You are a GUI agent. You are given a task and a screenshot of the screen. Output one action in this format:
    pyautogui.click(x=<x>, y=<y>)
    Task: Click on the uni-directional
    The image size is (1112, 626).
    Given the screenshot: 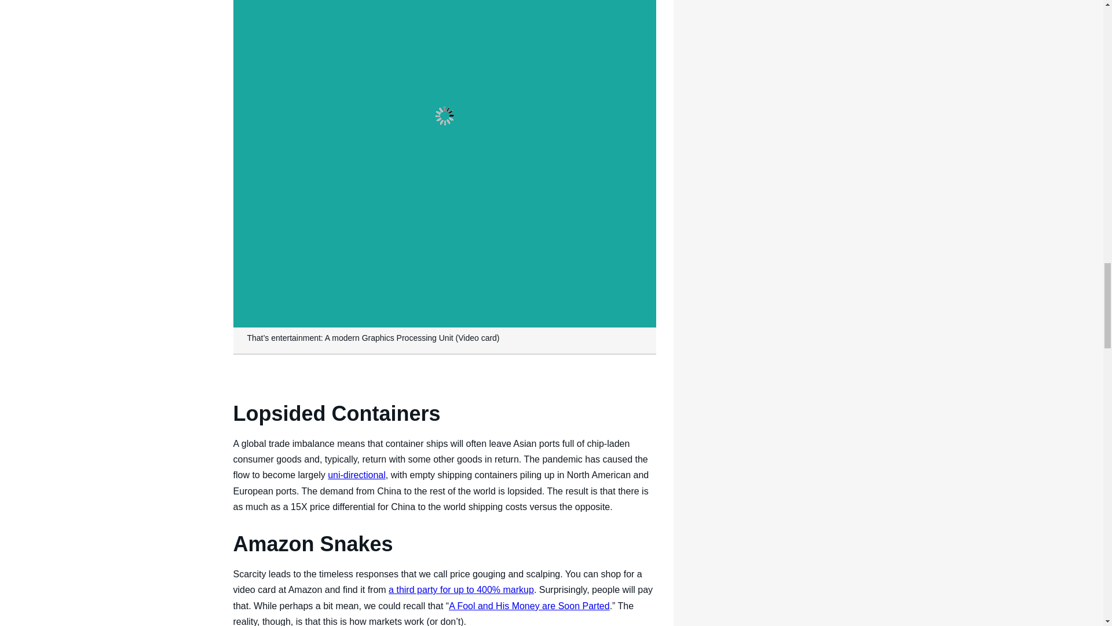 What is the action you would take?
    pyautogui.click(x=357, y=475)
    